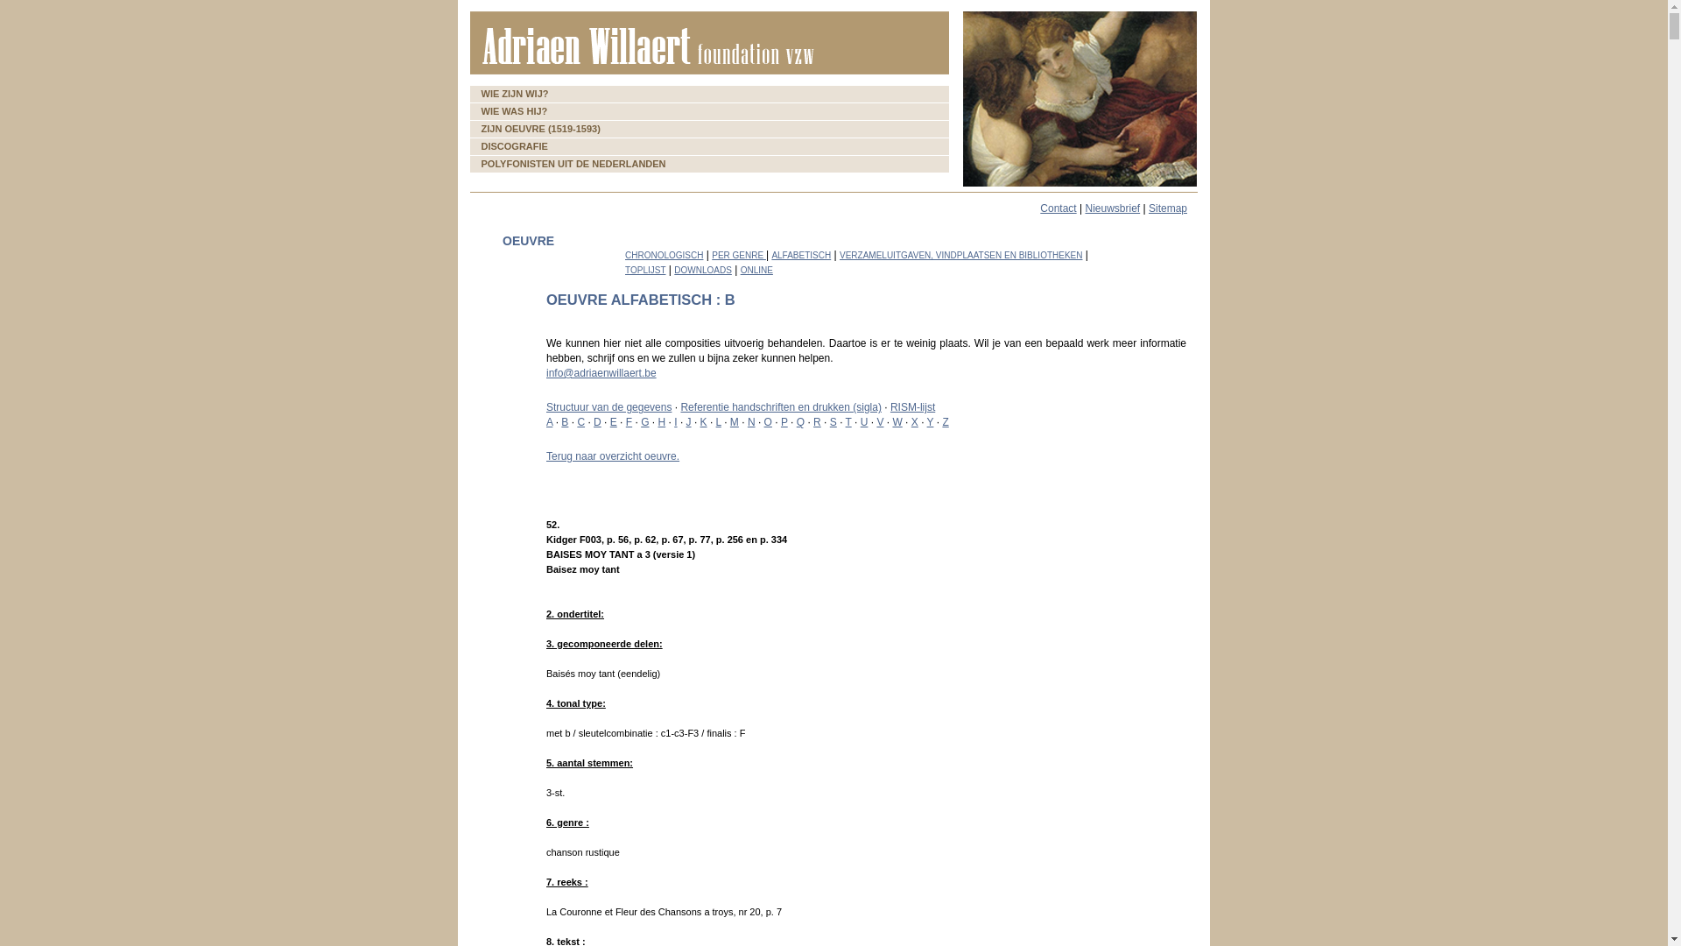  Describe the element at coordinates (676, 422) in the screenshot. I see `I` at that location.